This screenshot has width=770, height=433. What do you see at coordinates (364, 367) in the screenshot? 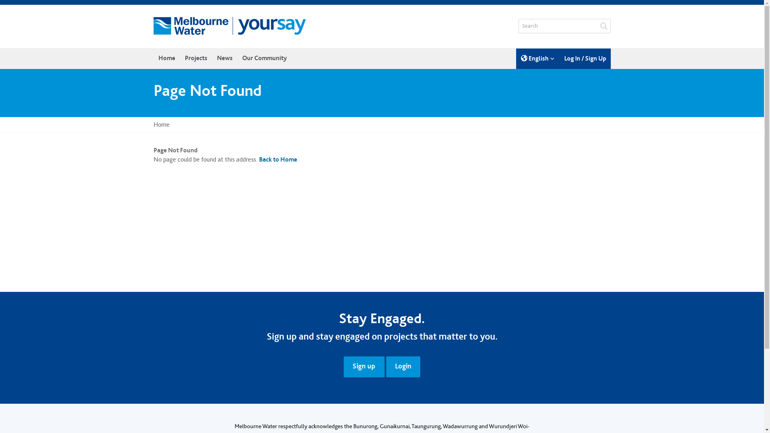
I see `Sign up` at bounding box center [364, 367].